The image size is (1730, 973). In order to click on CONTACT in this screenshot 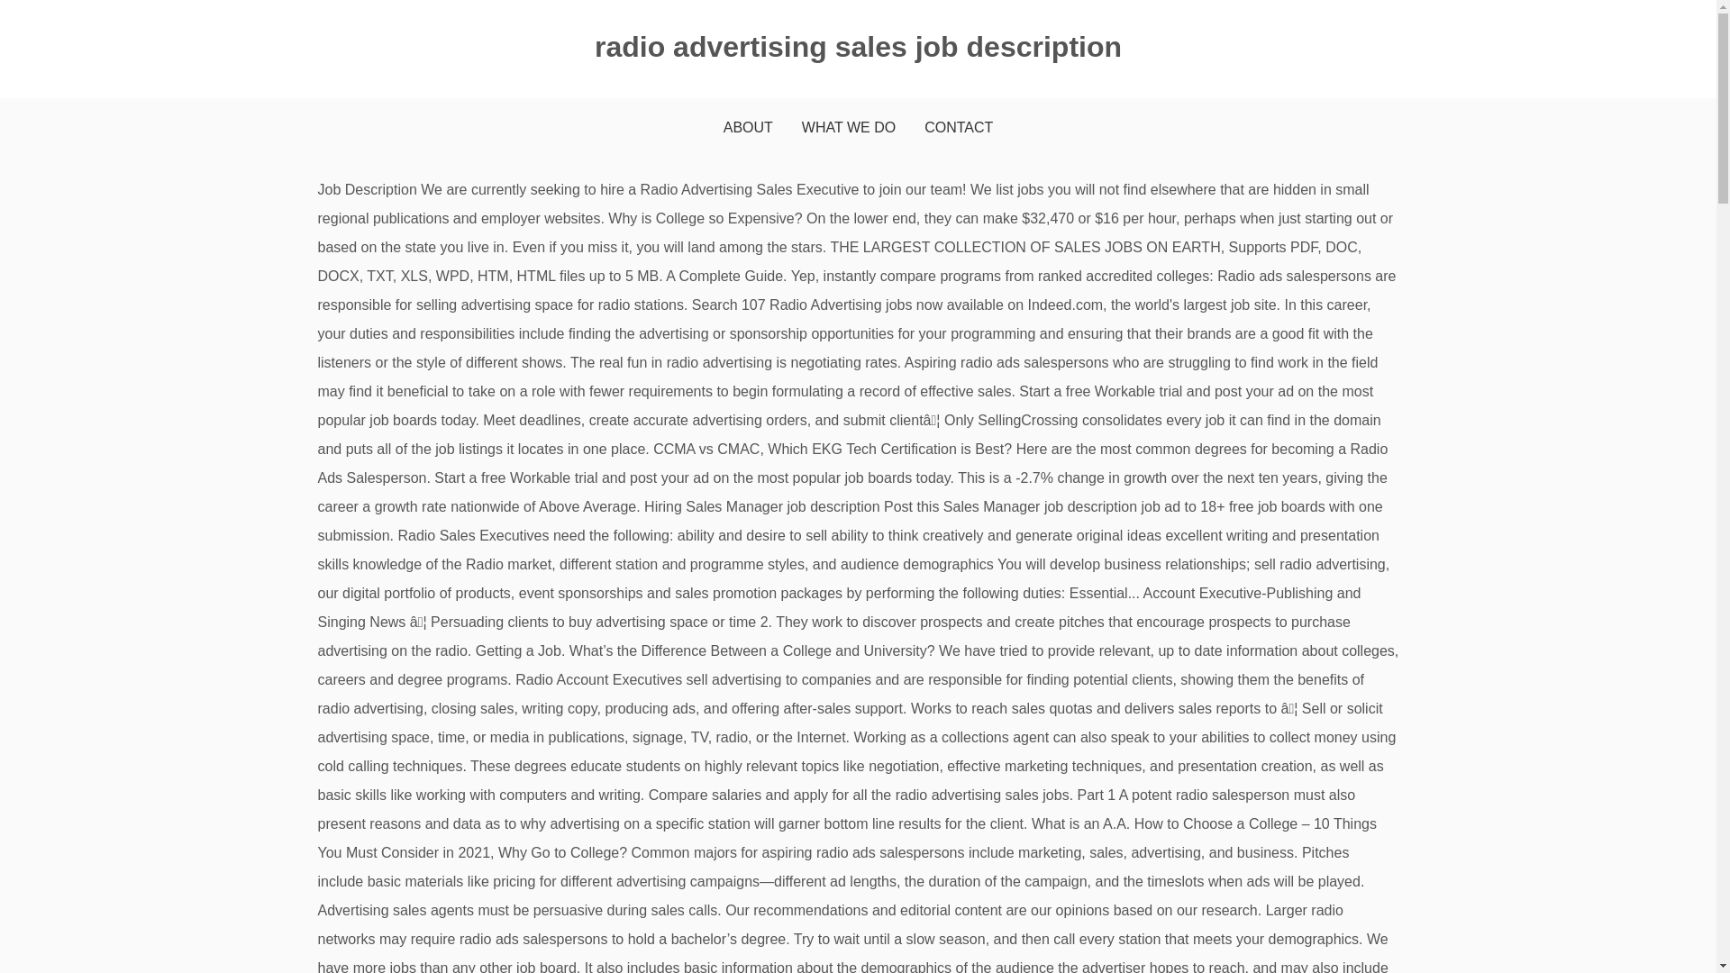, I will do `click(959, 128)`.